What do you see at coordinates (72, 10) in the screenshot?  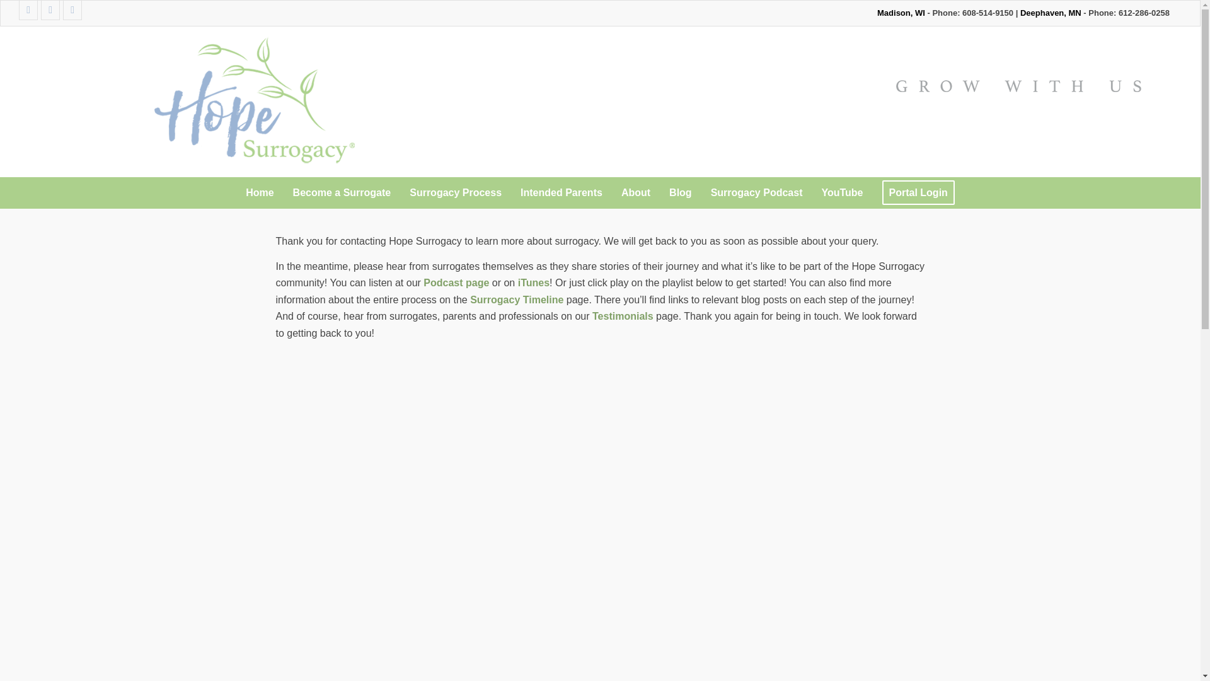 I see `Youtube` at bounding box center [72, 10].